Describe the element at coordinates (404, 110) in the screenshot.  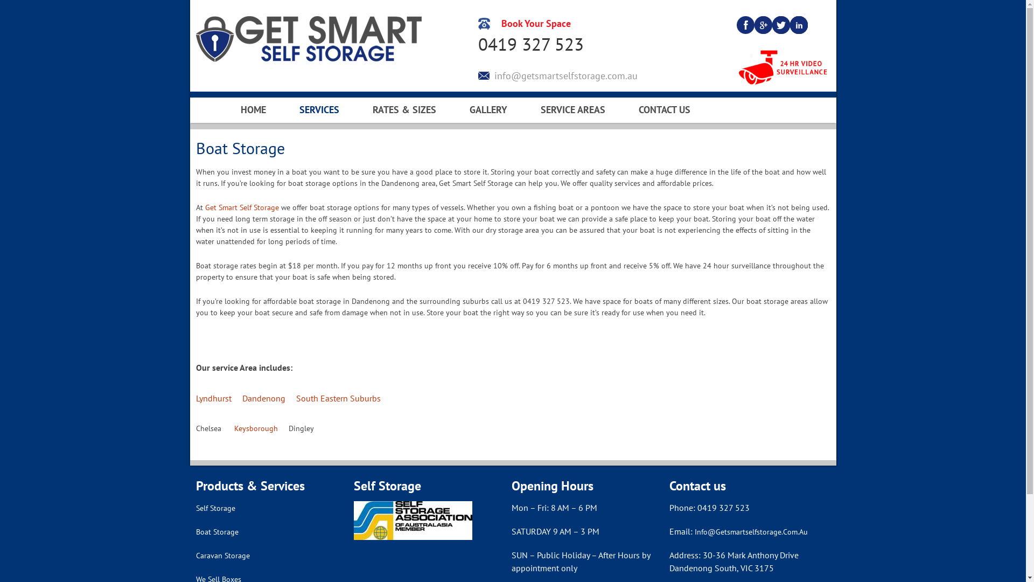
I see `RATES & SIZES` at that location.